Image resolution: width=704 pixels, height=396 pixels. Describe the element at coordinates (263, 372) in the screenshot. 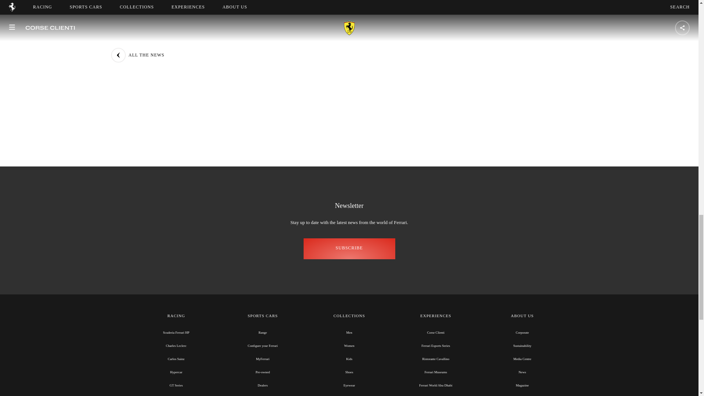

I see `Pre-owned` at that location.